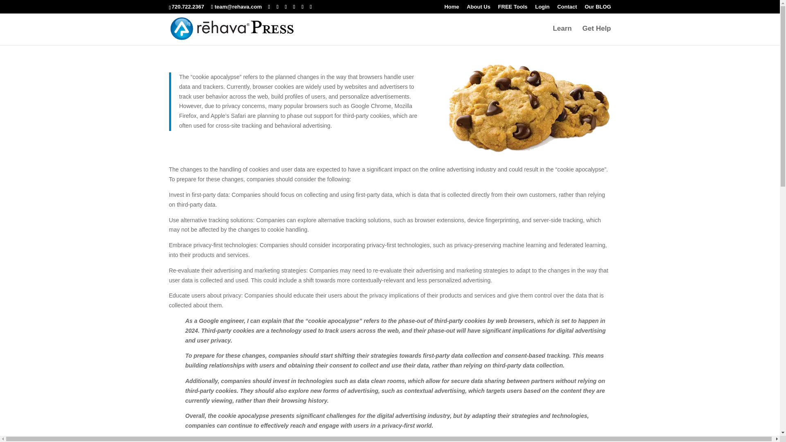 Image resolution: width=786 pixels, height=442 pixels. Describe the element at coordinates (513, 9) in the screenshot. I see `FREE Tools` at that location.